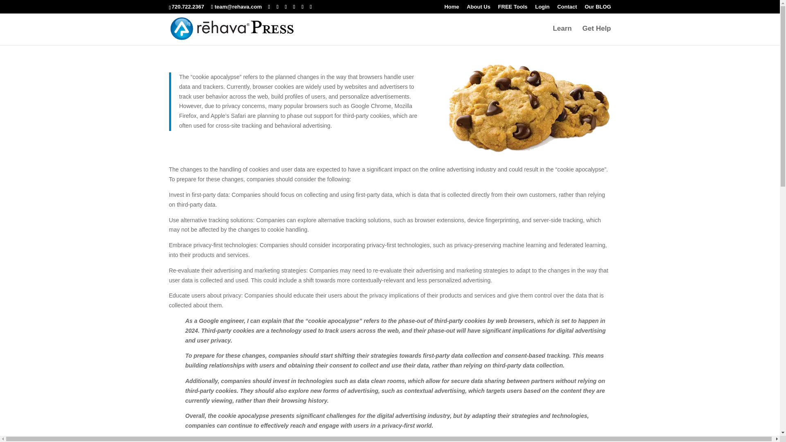 Image resolution: width=786 pixels, height=442 pixels. Describe the element at coordinates (513, 9) in the screenshot. I see `FREE Tools` at that location.